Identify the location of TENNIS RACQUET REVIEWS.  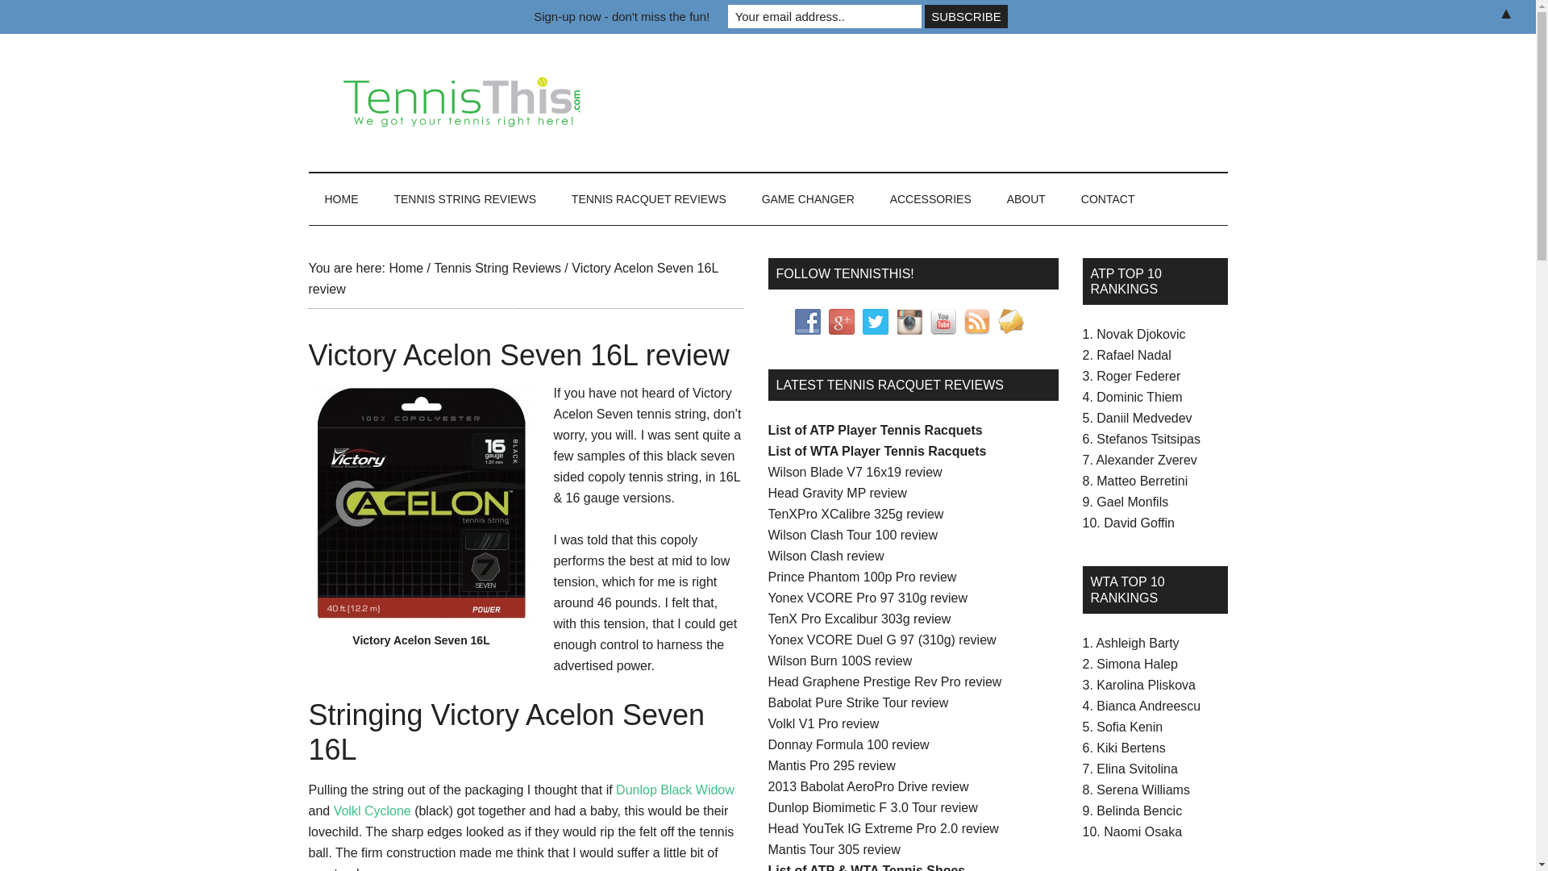
(649, 198).